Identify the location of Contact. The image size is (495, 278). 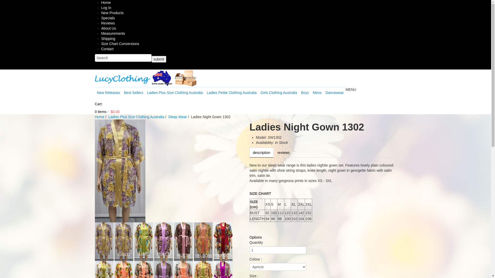
(107, 49).